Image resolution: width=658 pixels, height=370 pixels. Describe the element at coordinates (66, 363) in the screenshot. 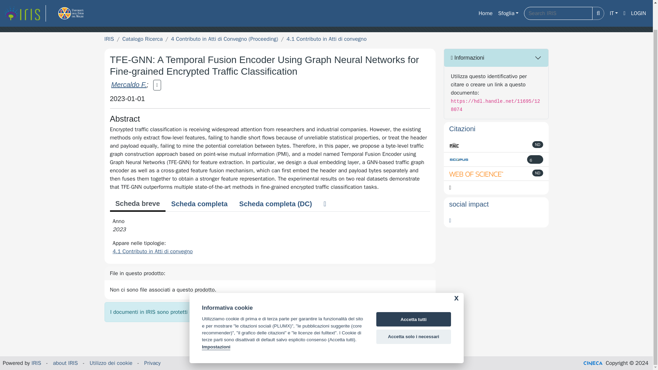

I see `about IRIS` at that location.